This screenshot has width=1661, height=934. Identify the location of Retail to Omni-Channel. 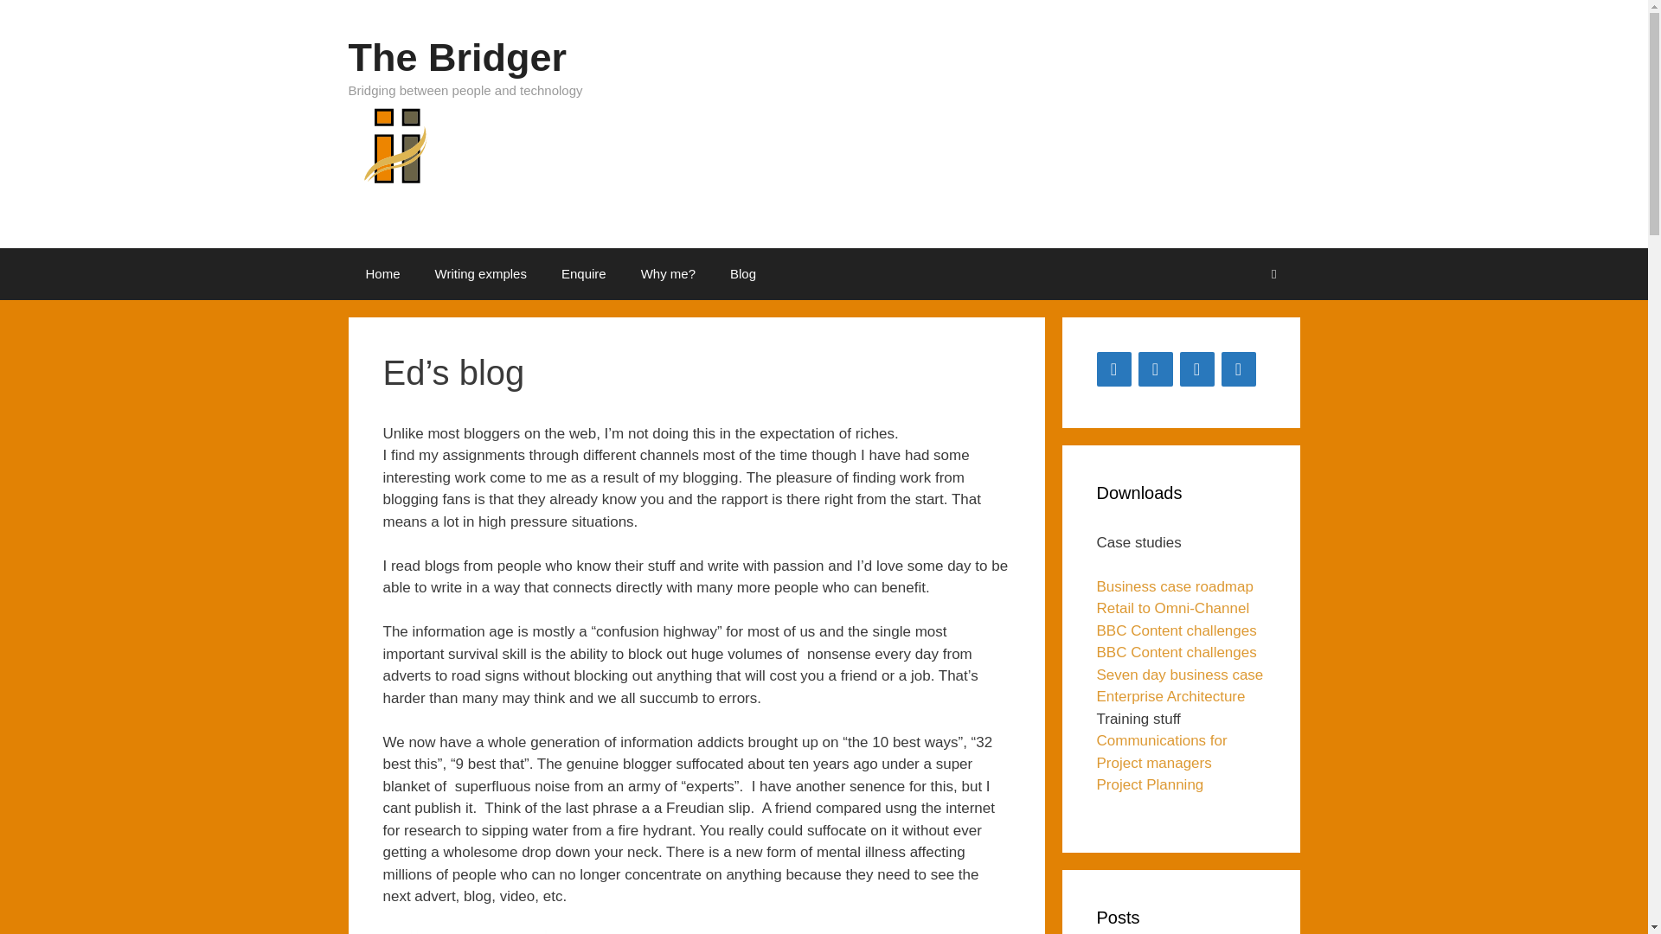
(1173, 608).